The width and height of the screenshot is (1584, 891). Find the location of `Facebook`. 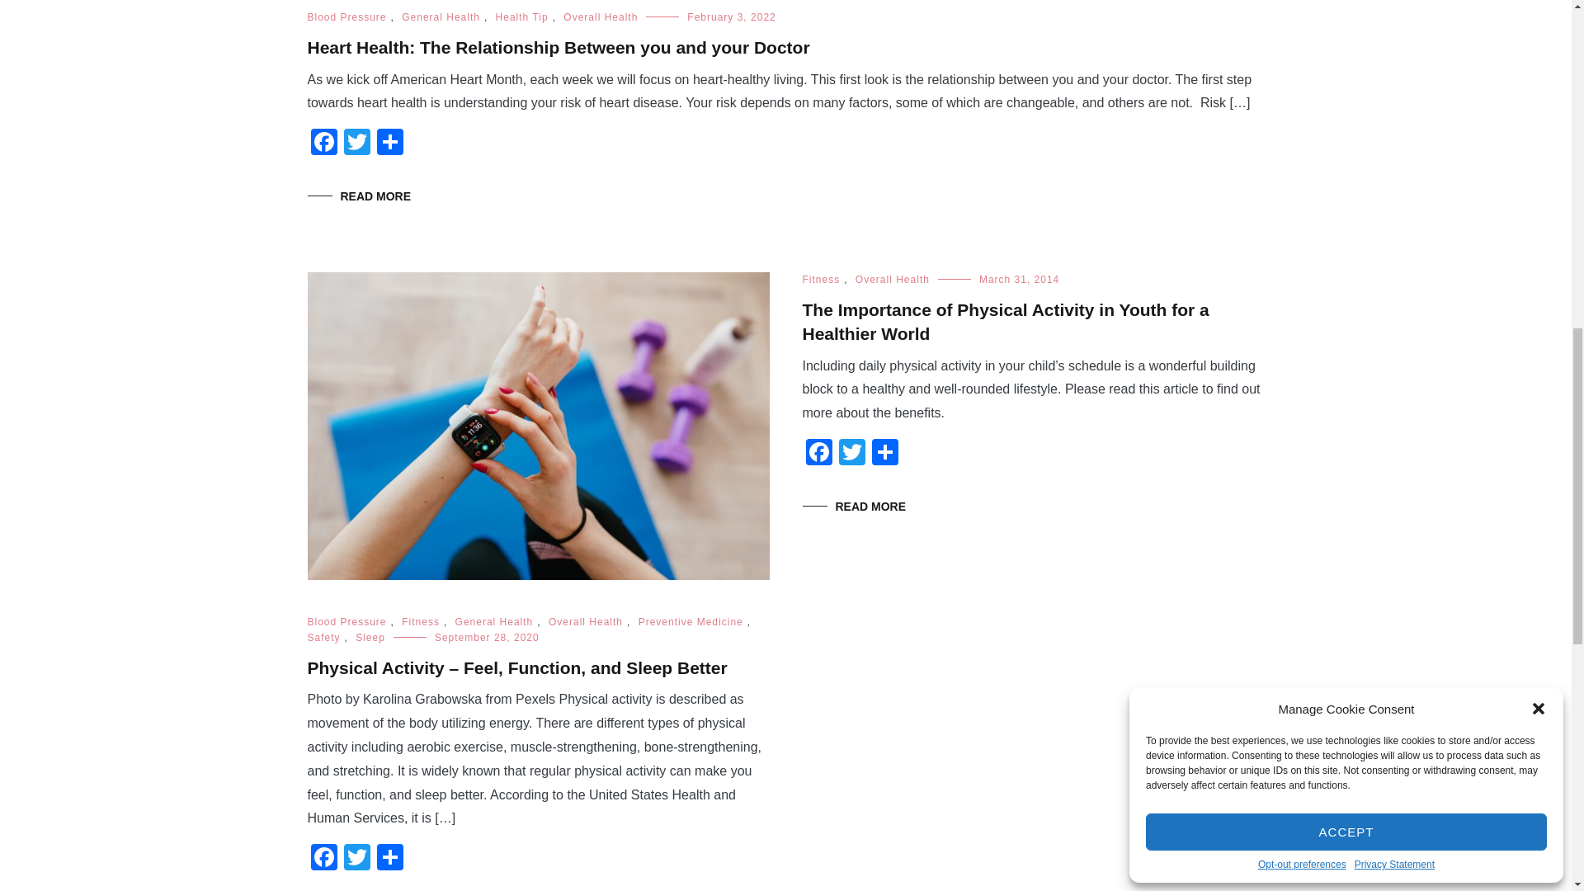

Facebook is located at coordinates (818, 454).